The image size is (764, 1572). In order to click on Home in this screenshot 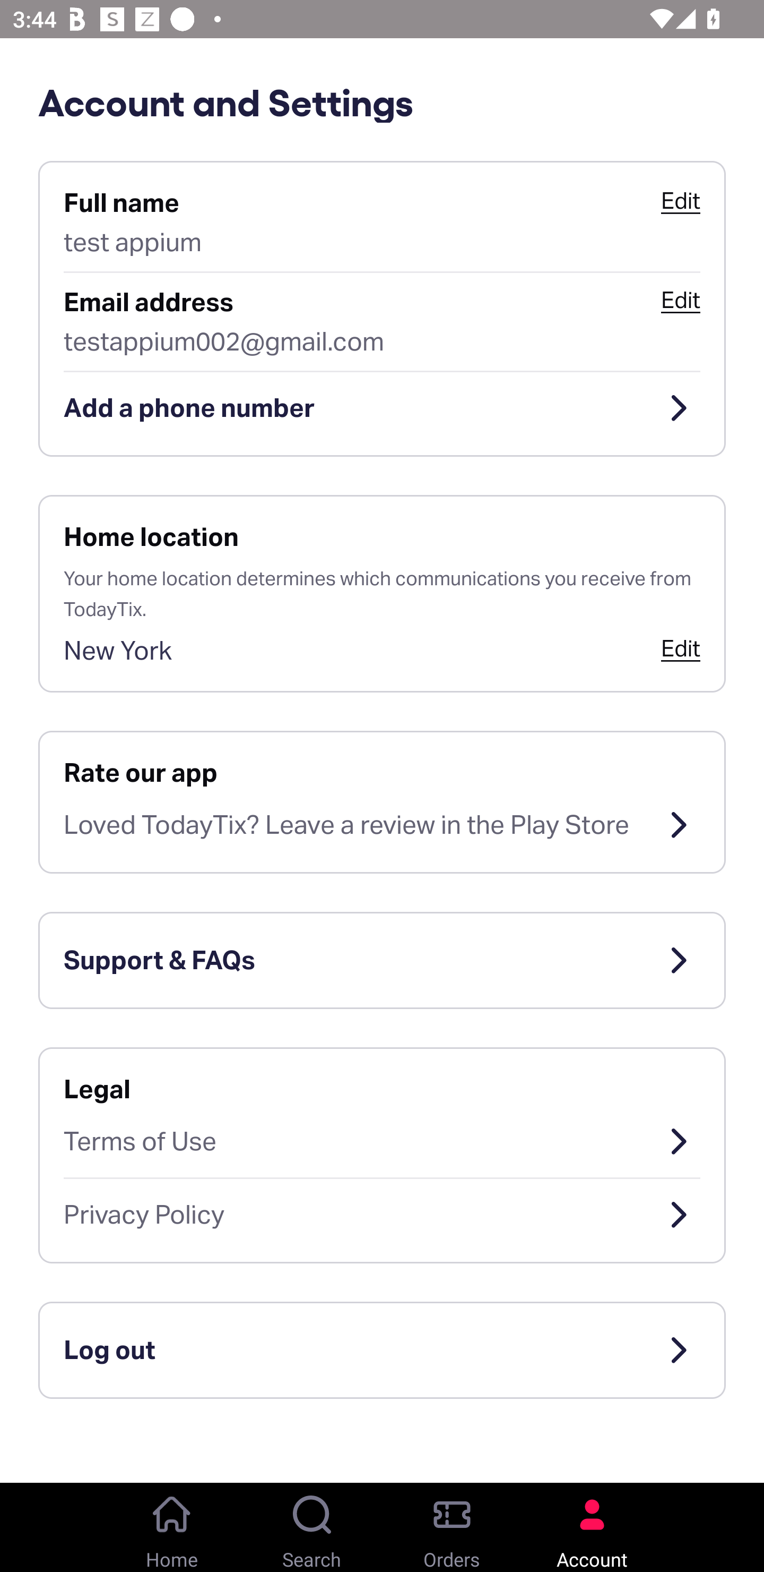, I will do `click(172, 1527)`.